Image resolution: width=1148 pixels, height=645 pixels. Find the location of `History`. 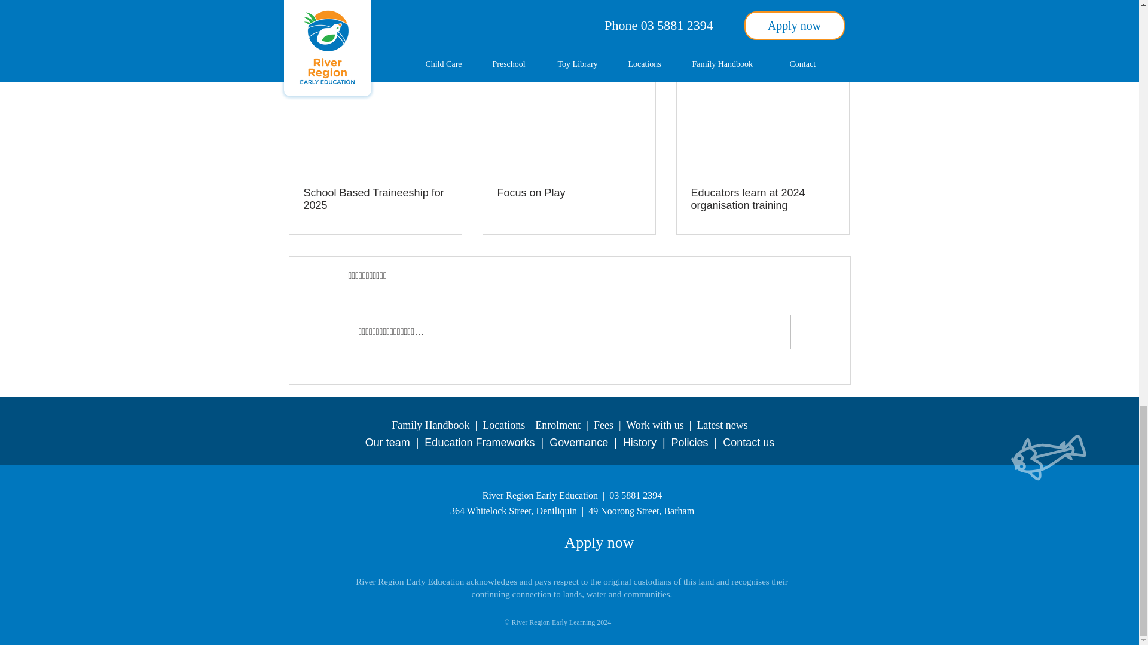

History is located at coordinates (640, 442).